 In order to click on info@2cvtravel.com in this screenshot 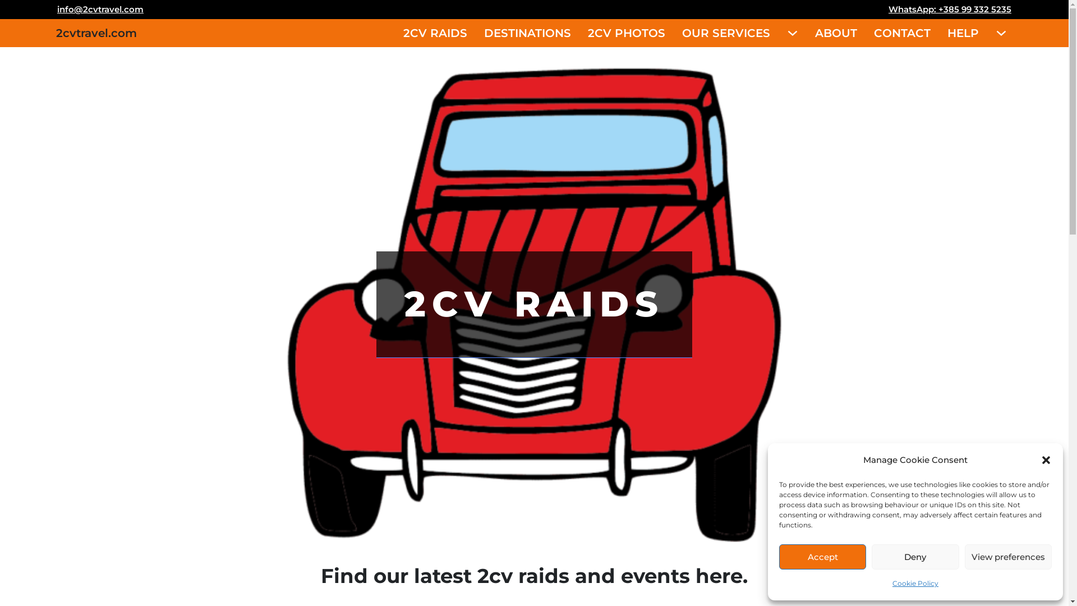, I will do `click(100, 10)`.